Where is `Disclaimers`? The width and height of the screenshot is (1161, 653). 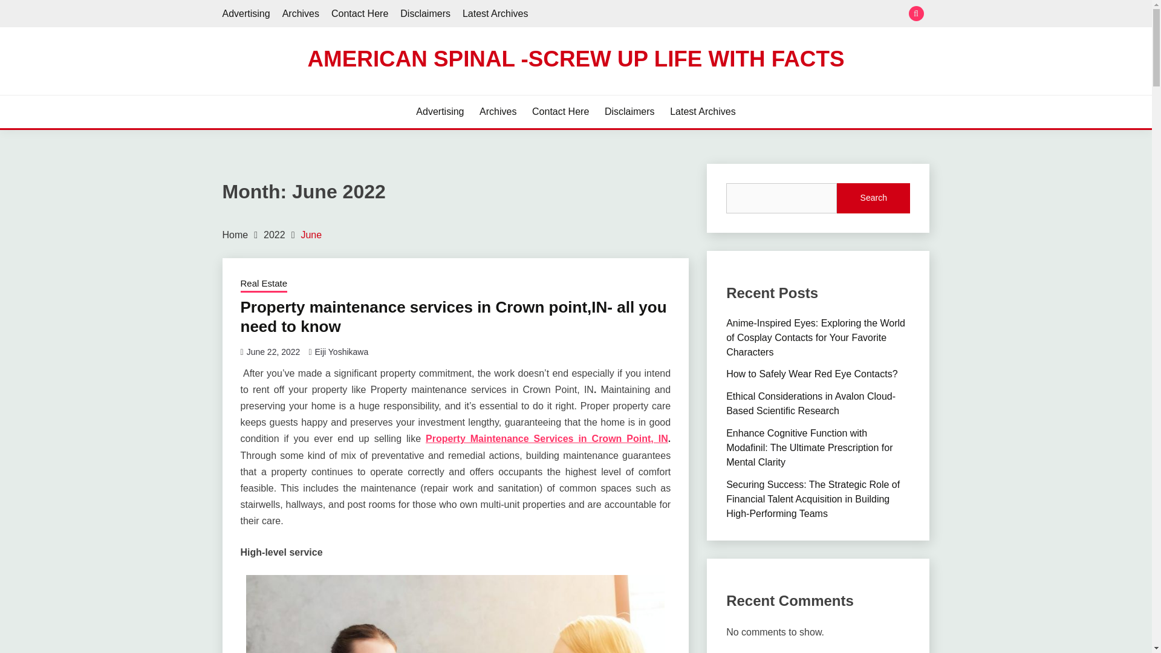
Disclaimers is located at coordinates (425, 13).